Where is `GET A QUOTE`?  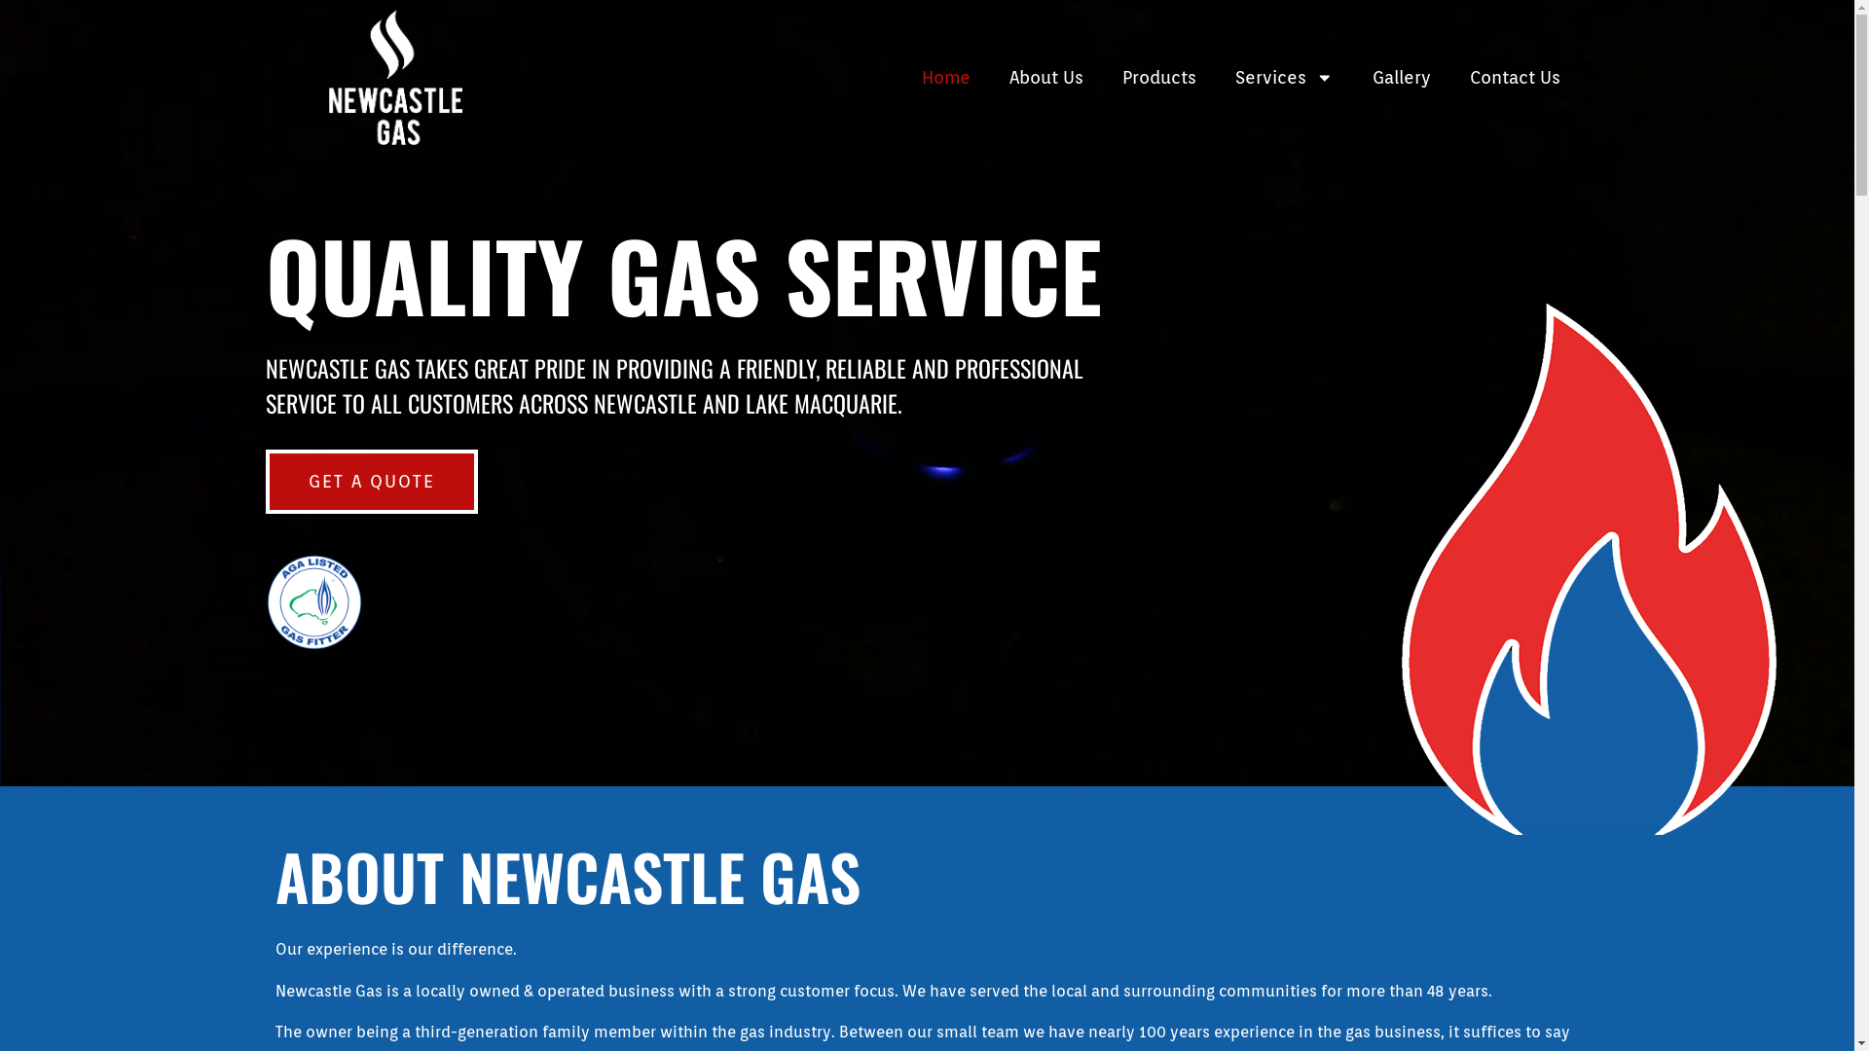 GET A QUOTE is located at coordinates (370, 482).